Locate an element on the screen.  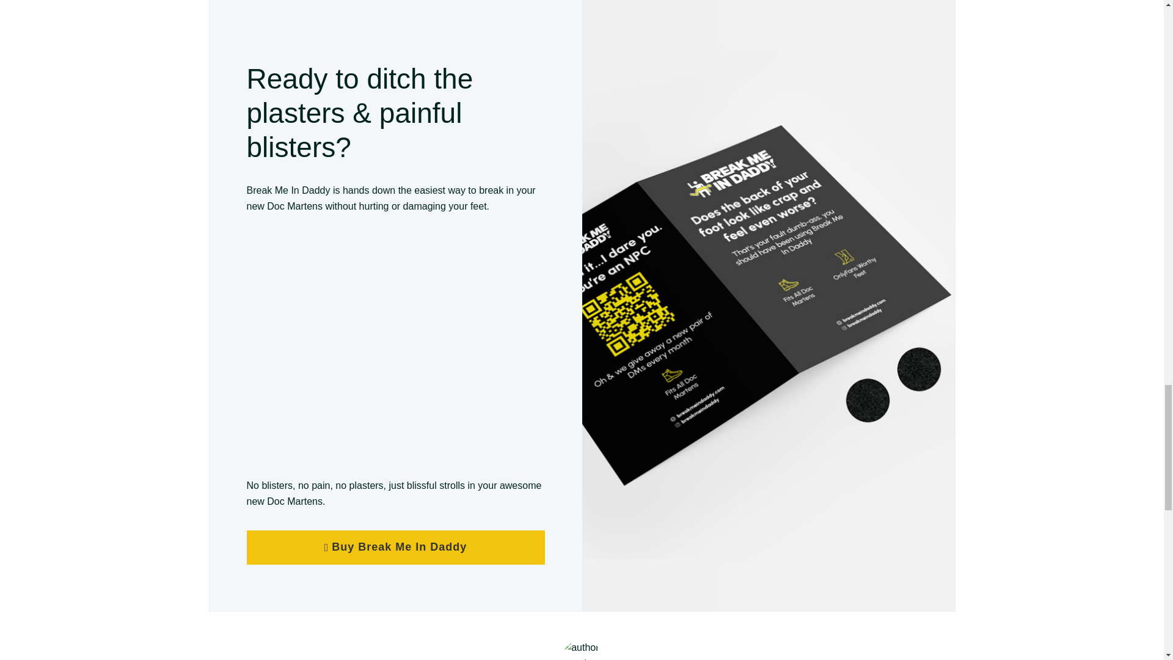
Buy Break Me In Daddy is located at coordinates (396, 548).